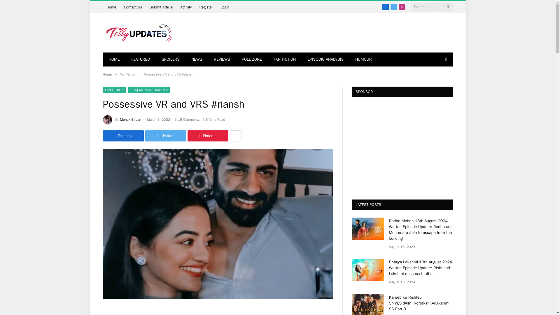  Describe the element at coordinates (141, 60) in the screenshot. I see `FEATURED` at that location.